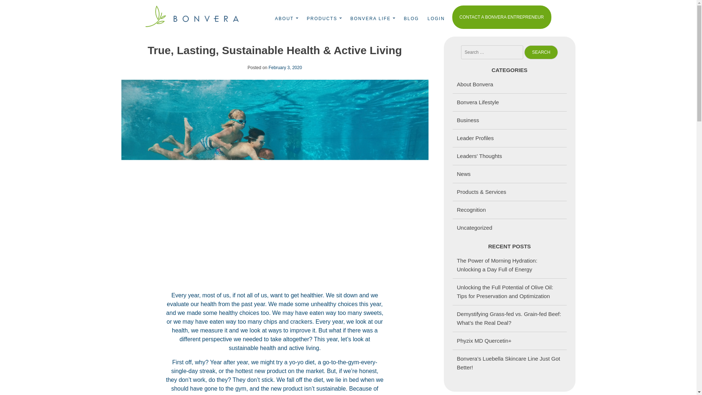 Image resolution: width=702 pixels, height=395 pixels. I want to click on Search, so click(541, 52).